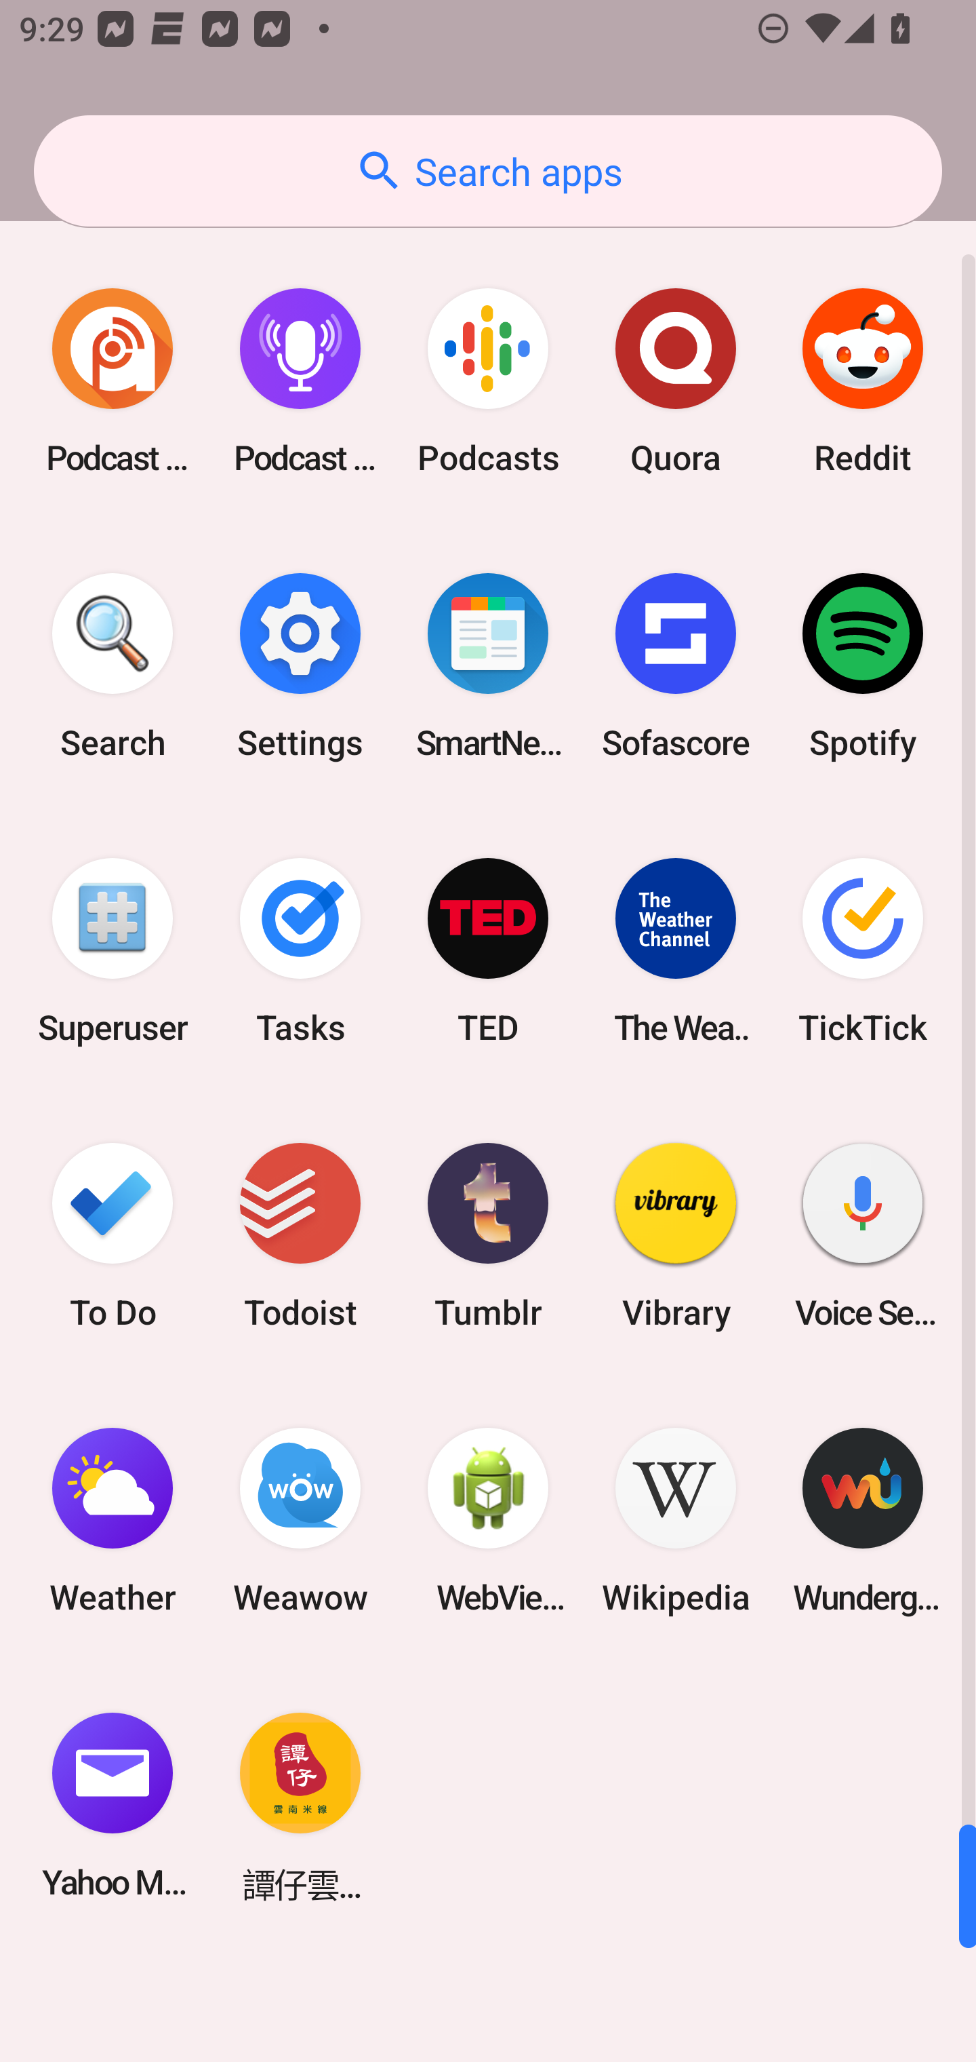 This screenshot has height=2062, width=976. What do you see at coordinates (675, 1521) in the screenshot?
I see `Wikipedia` at bounding box center [675, 1521].